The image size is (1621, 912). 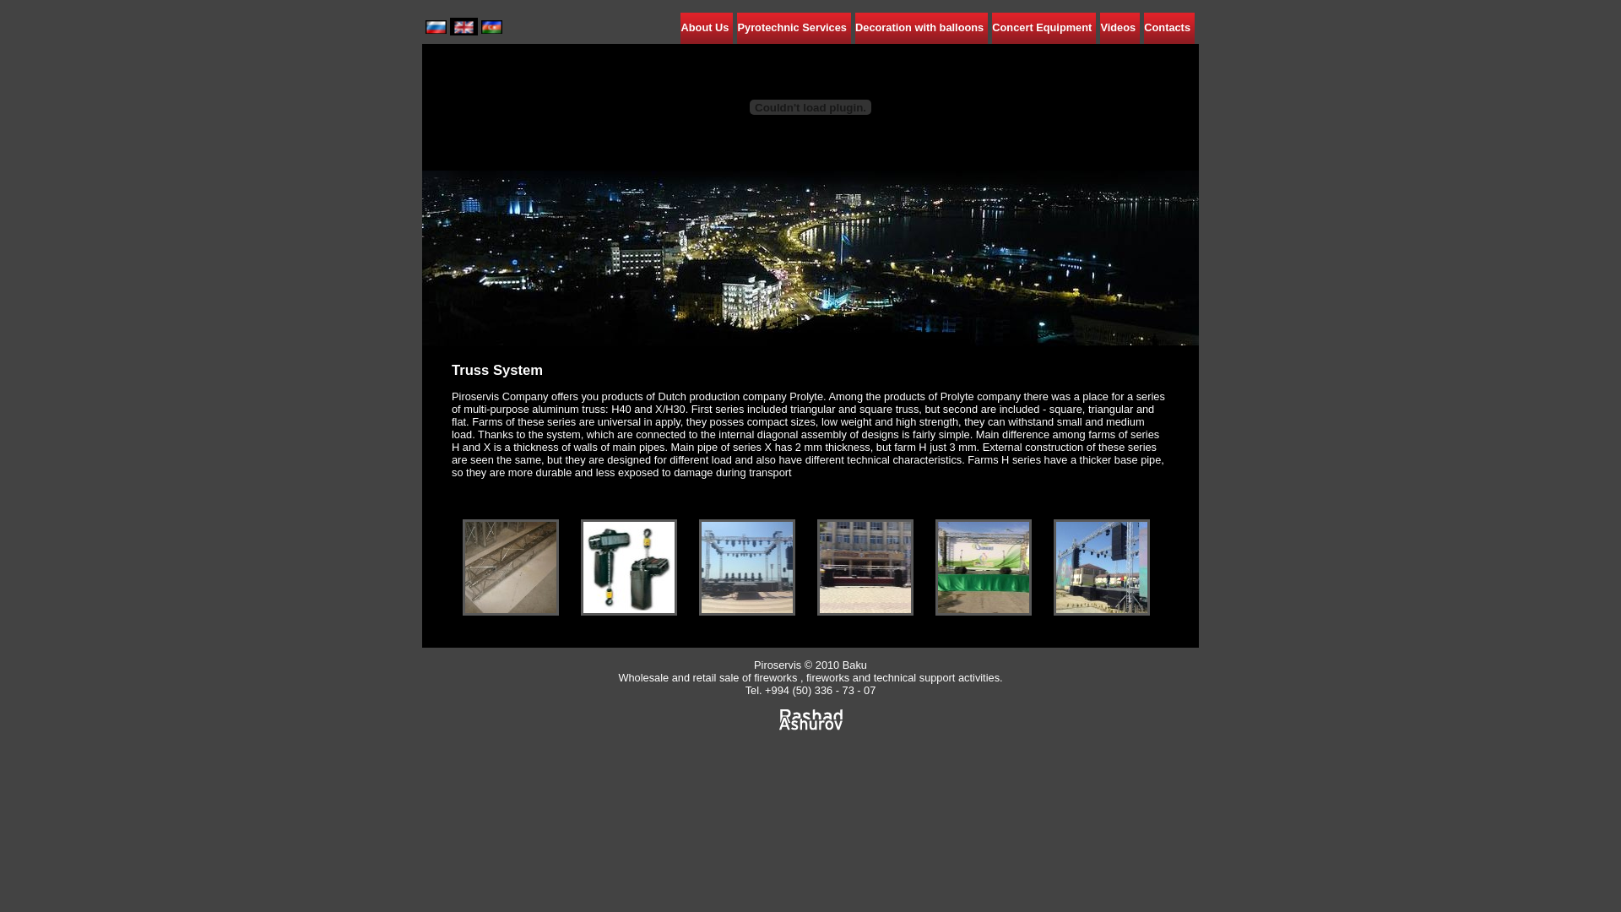 I want to click on About Us, so click(x=707, y=29).